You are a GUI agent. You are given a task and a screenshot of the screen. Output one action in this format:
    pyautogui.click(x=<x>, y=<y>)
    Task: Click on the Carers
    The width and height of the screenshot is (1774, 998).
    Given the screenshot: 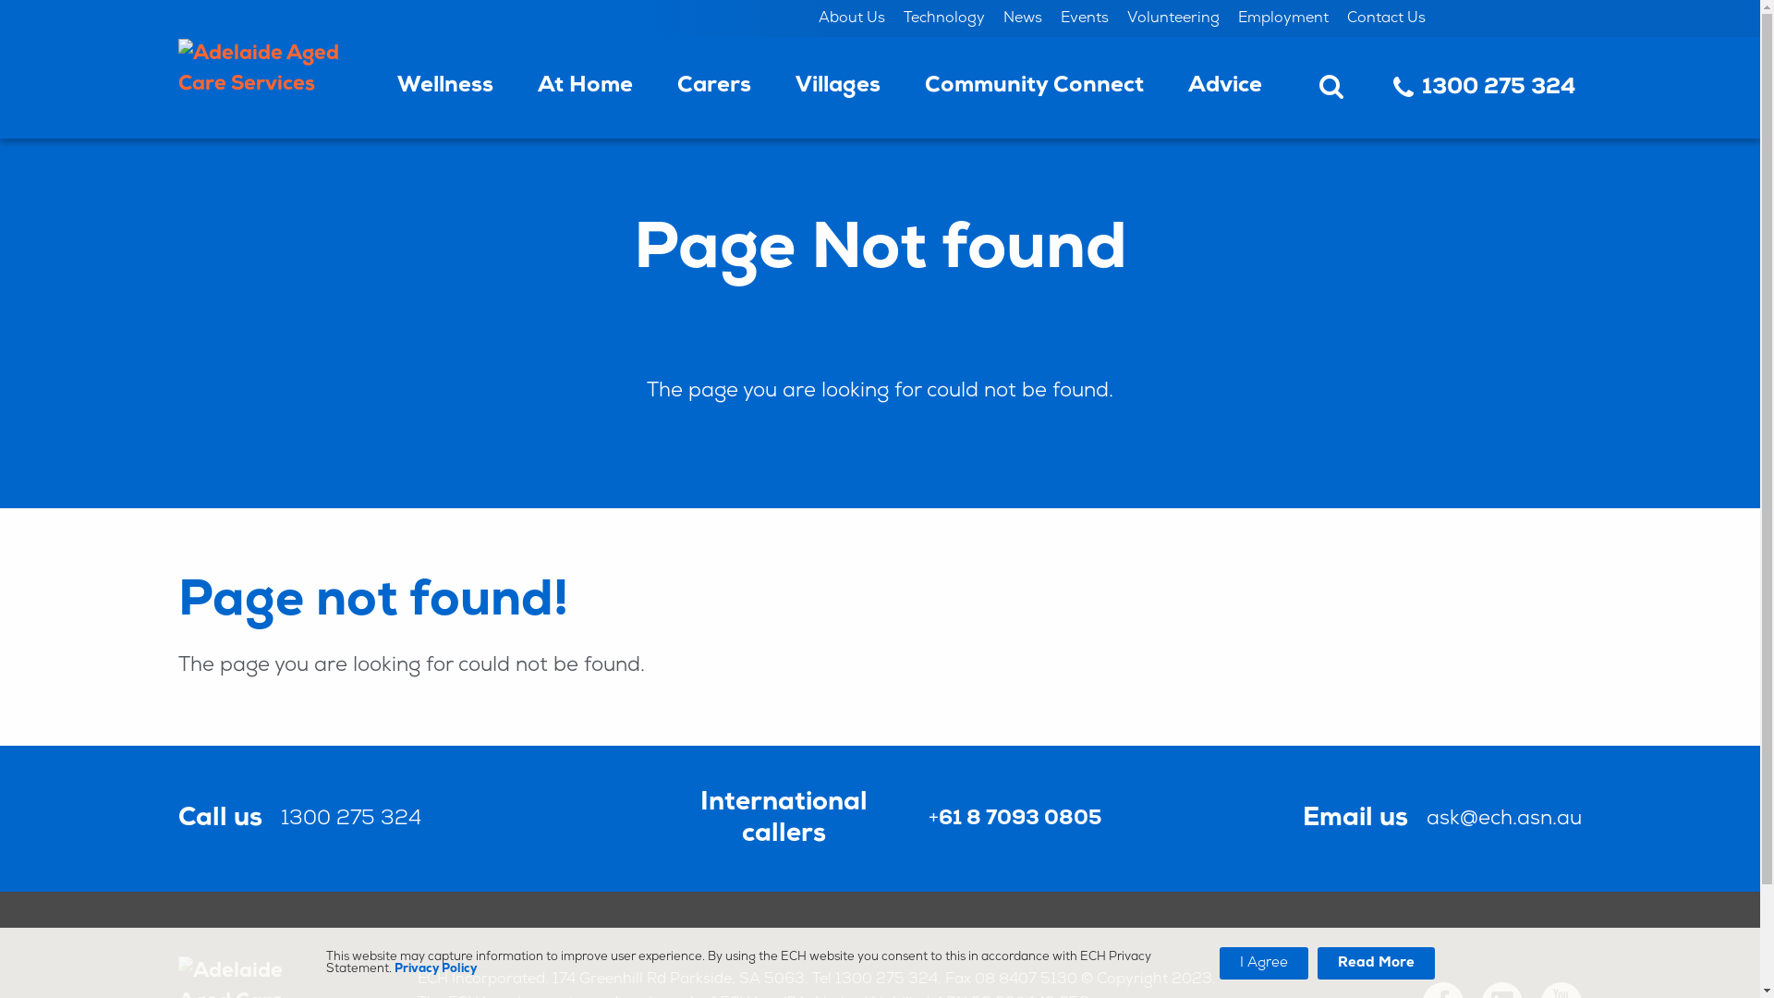 What is the action you would take?
    pyautogui.click(x=714, y=88)
    